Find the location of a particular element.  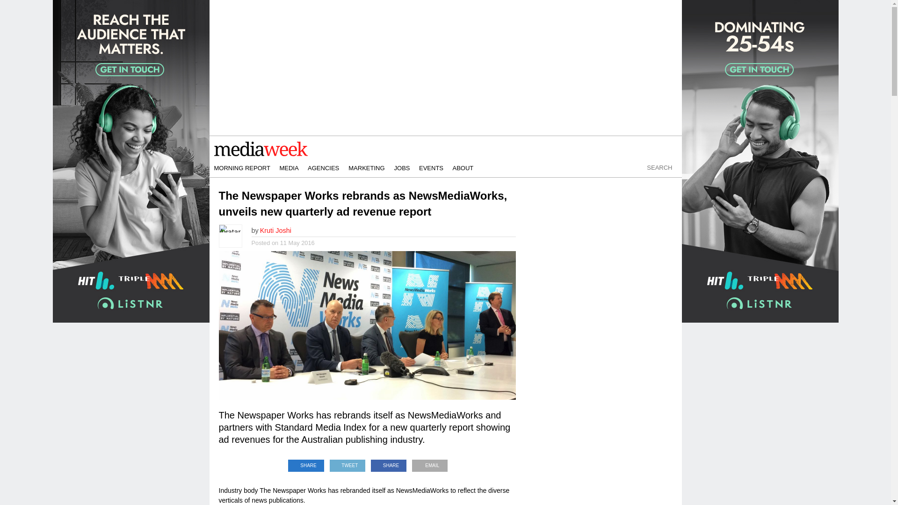

Share on LinkedIn is located at coordinates (306, 463).